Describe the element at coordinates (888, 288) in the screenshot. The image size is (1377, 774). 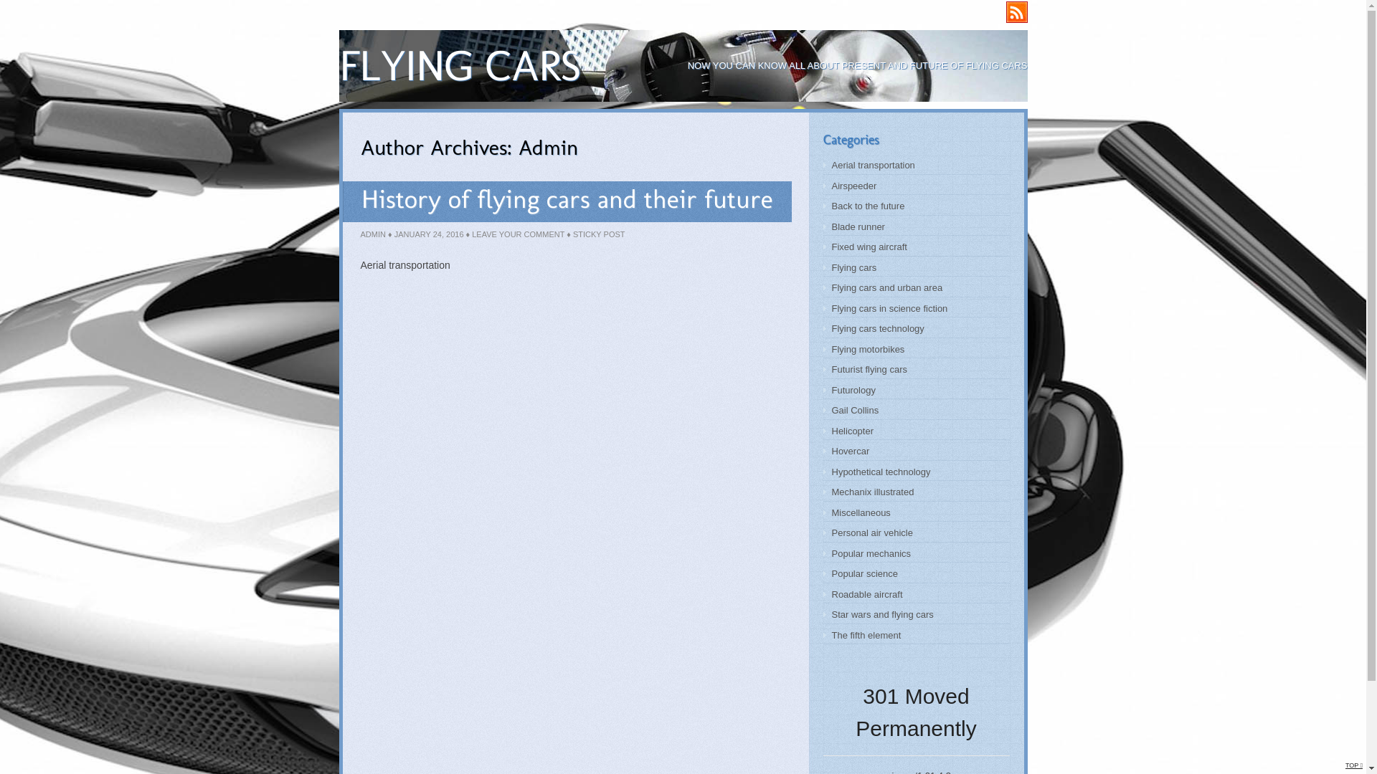
I see `Flying cars and urban area` at that location.